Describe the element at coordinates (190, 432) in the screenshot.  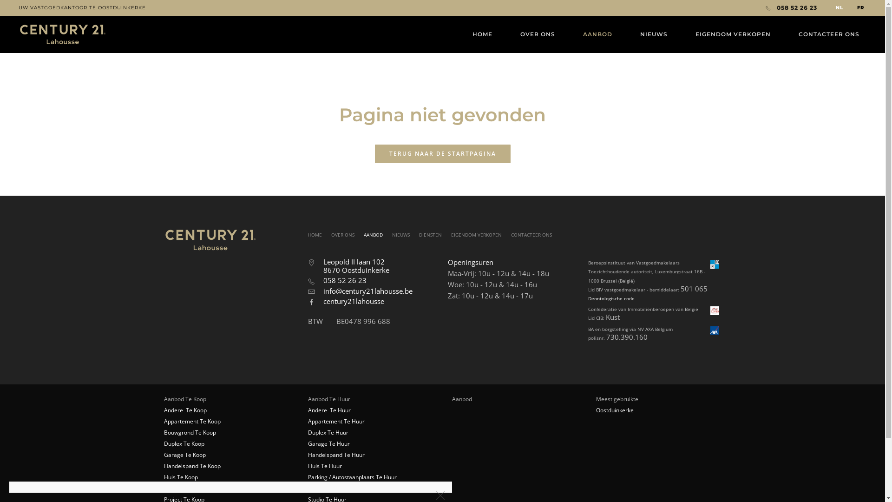
I see `Bouwgrond Te Koop` at that location.